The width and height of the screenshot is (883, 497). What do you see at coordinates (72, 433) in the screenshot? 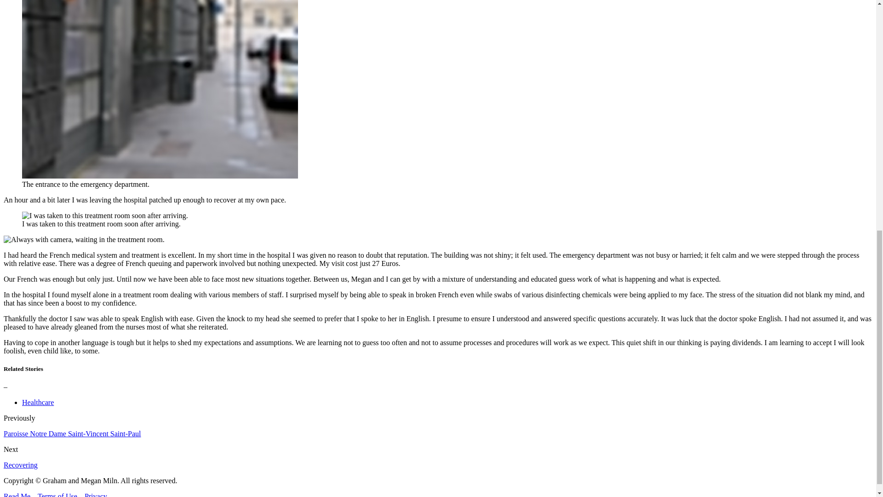
I see `Paroisse Notre Dame Saint-Vincent Saint-Paul` at bounding box center [72, 433].